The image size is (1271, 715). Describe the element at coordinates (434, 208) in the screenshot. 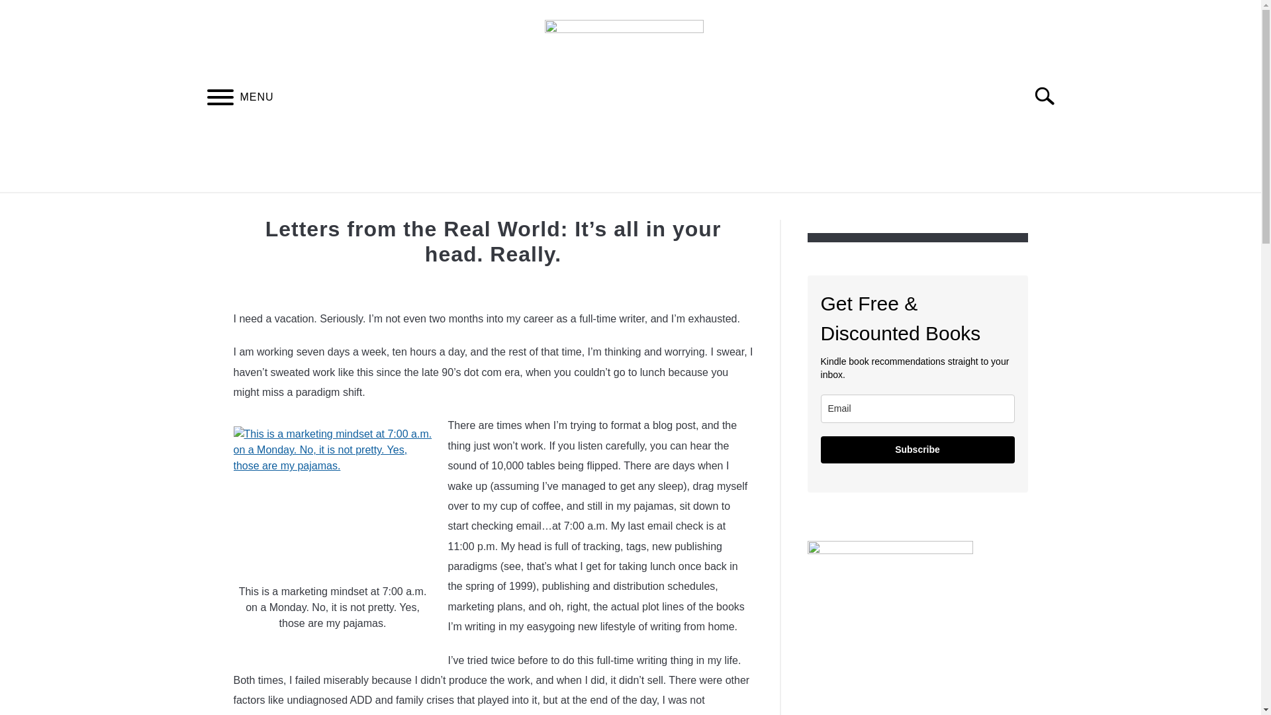

I see `SELF-PUBLISHING` at that location.